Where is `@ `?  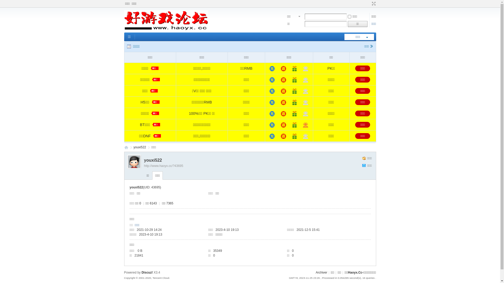
@  is located at coordinates (272, 80).